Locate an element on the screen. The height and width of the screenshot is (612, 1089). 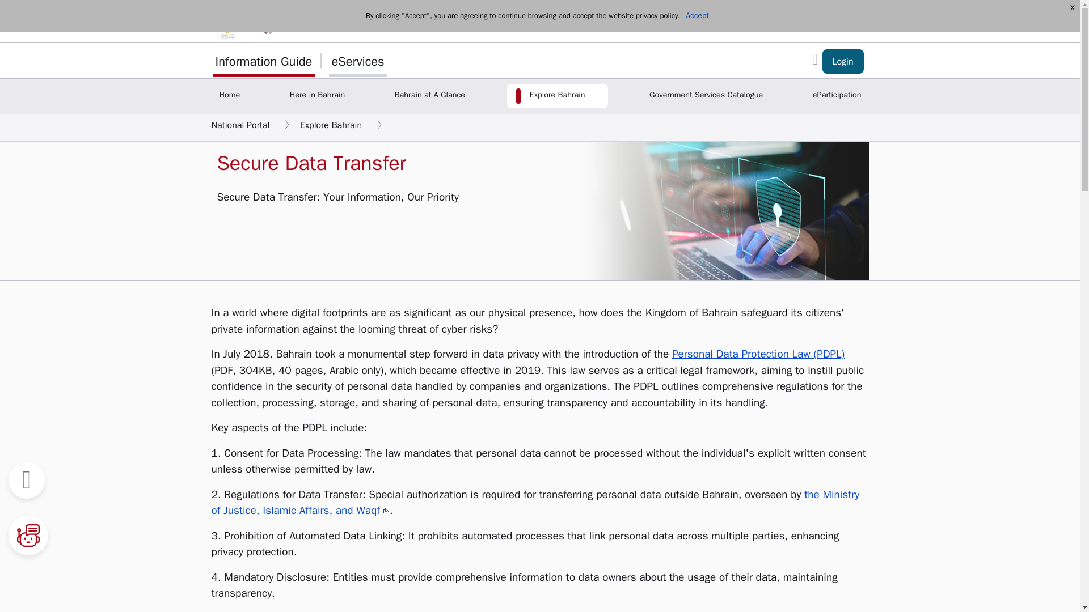
Arabic is located at coordinates (841, 20).